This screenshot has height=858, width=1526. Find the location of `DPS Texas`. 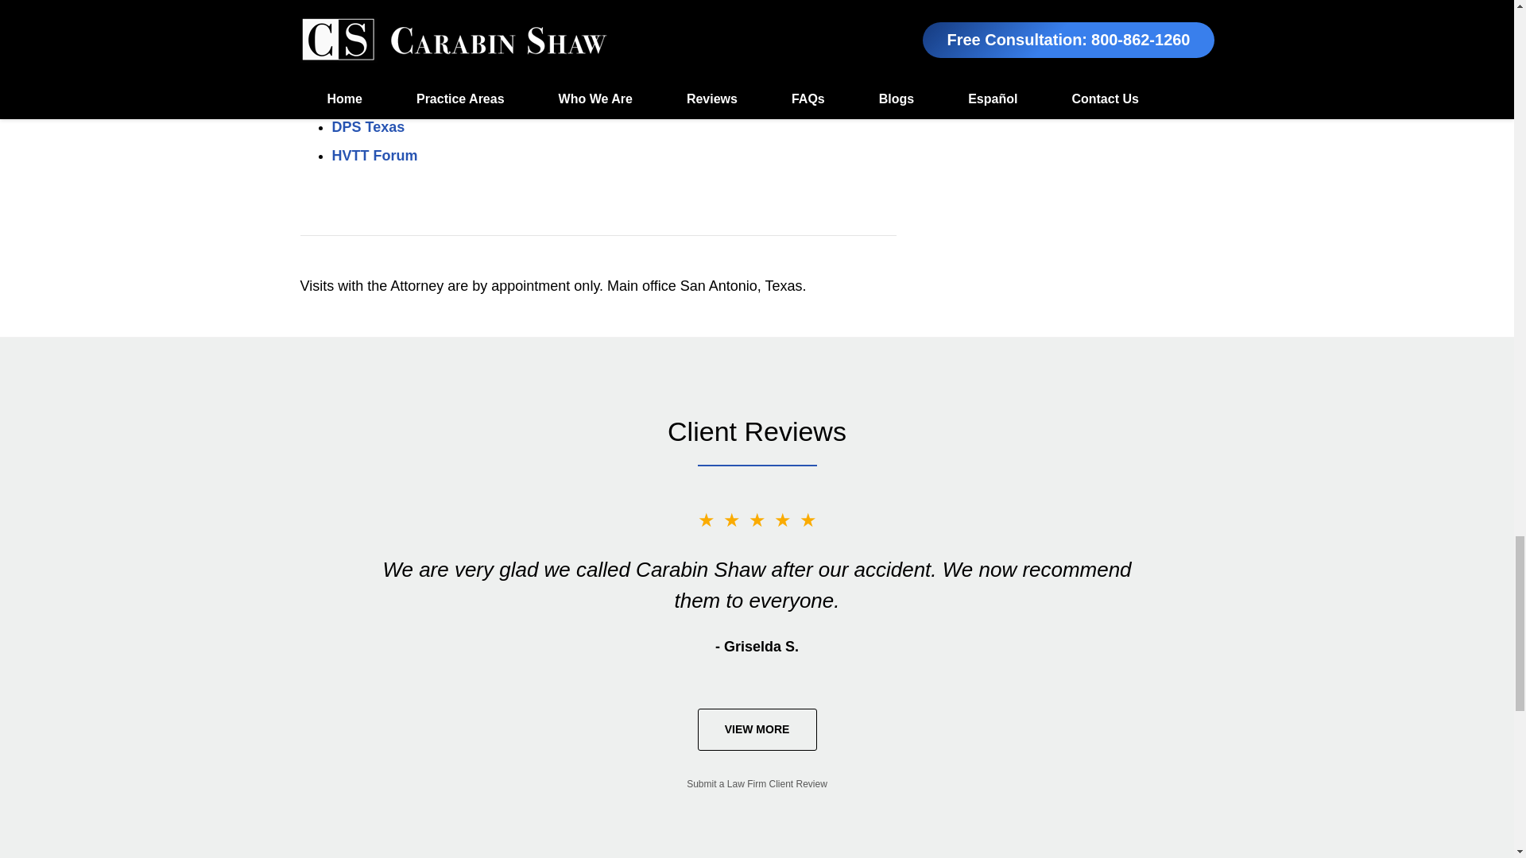

DPS Texas is located at coordinates (369, 127).